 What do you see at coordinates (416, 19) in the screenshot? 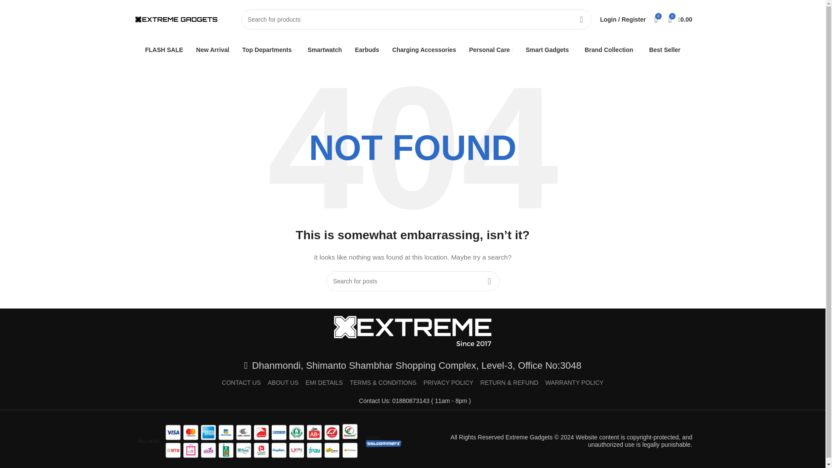
I see `Search for products` at bounding box center [416, 19].